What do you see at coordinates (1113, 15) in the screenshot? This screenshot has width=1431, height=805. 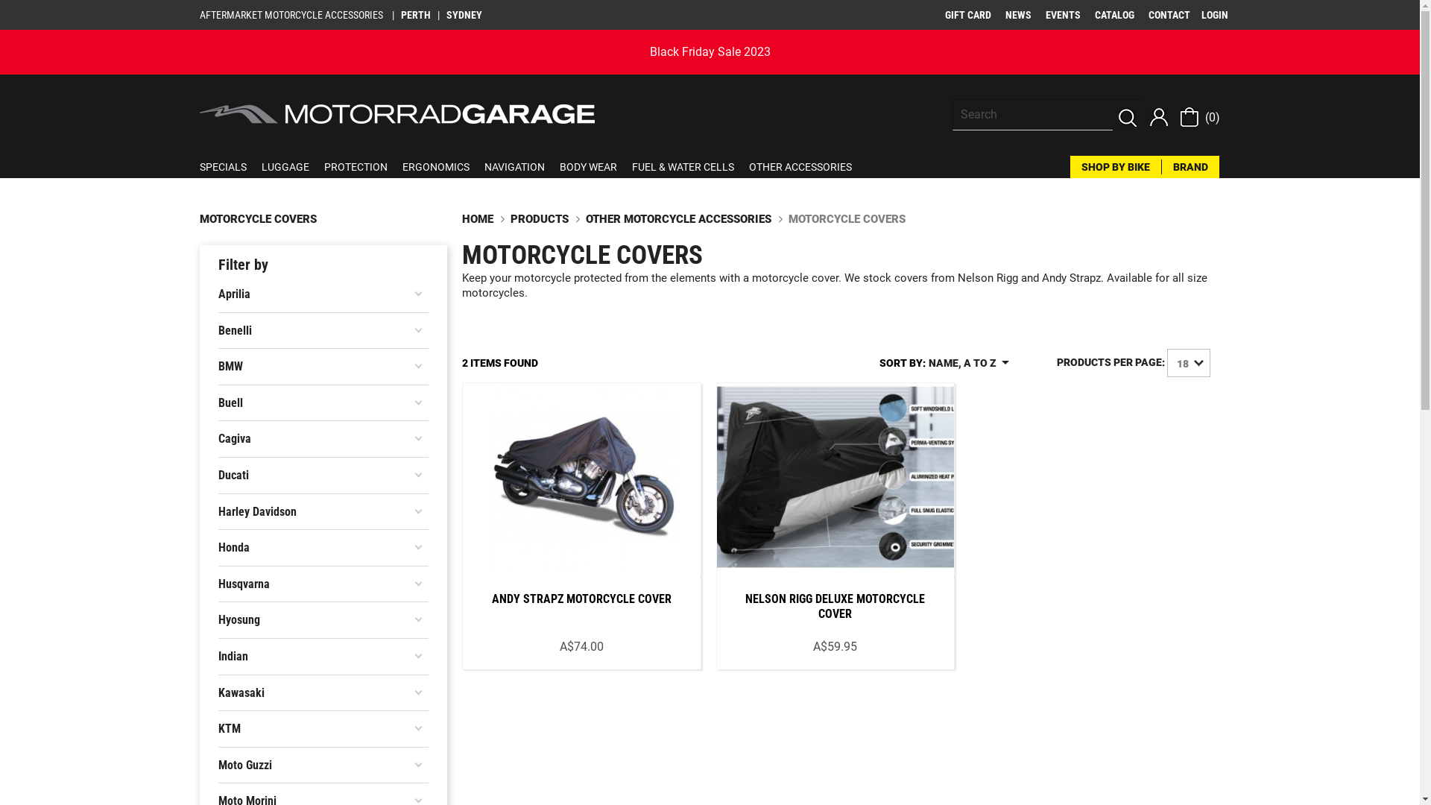 I see `CATALOG` at bounding box center [1113, 15].